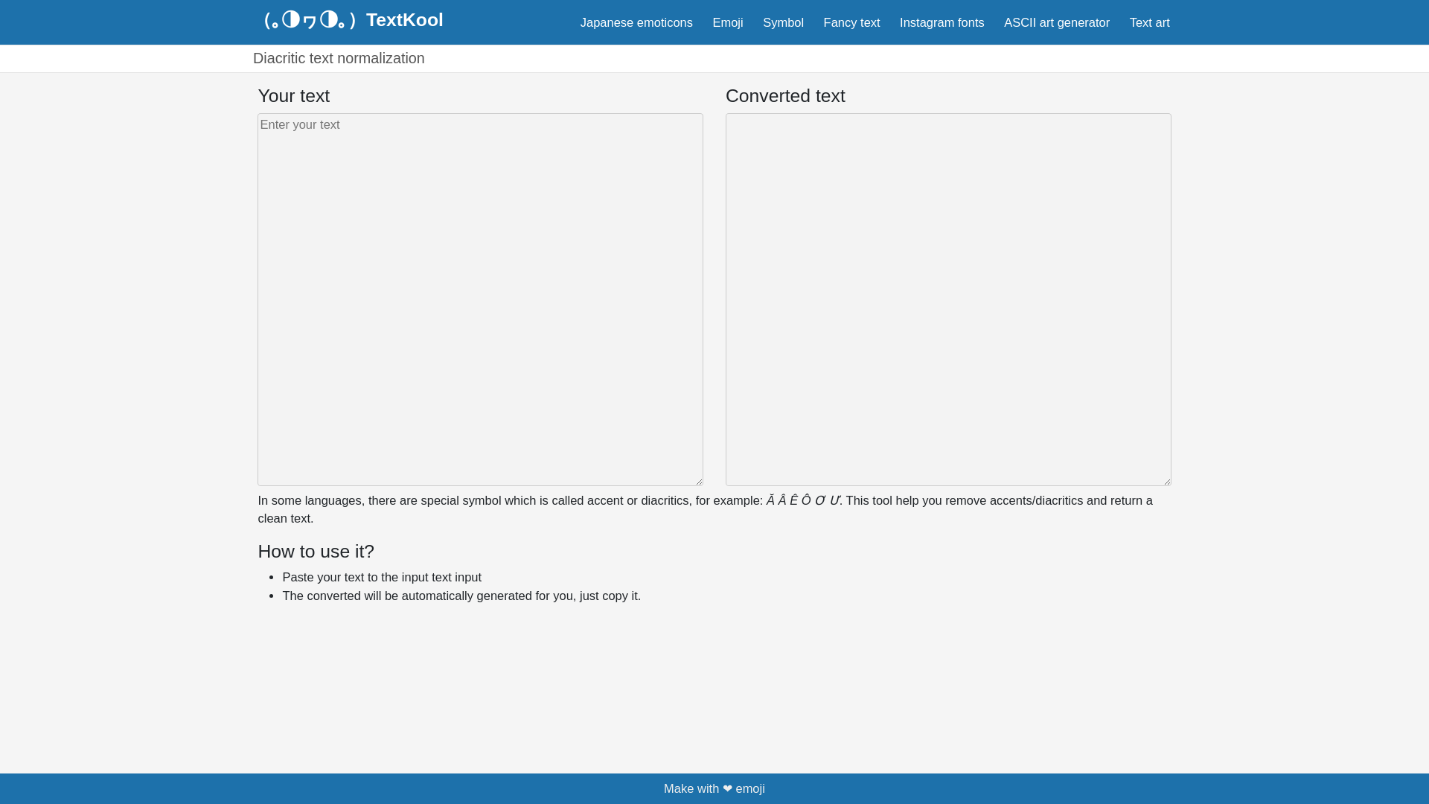 The image size is (1429, 804). Describe the element at coordinates (637, 21) in the screenshot. I see `Japanese emoticons` at that location.